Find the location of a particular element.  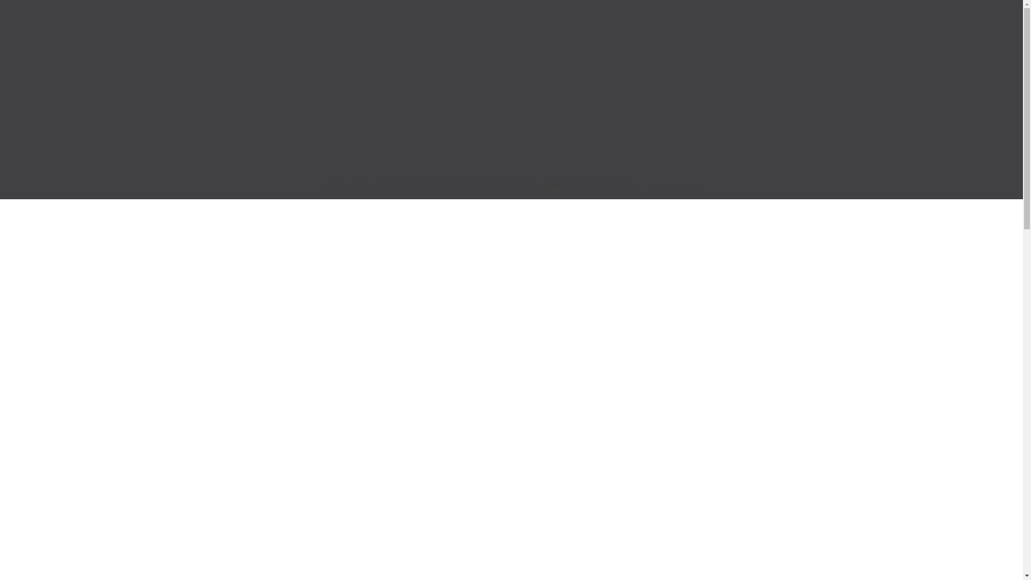

SERVICES is located at coordinates (517, 187).